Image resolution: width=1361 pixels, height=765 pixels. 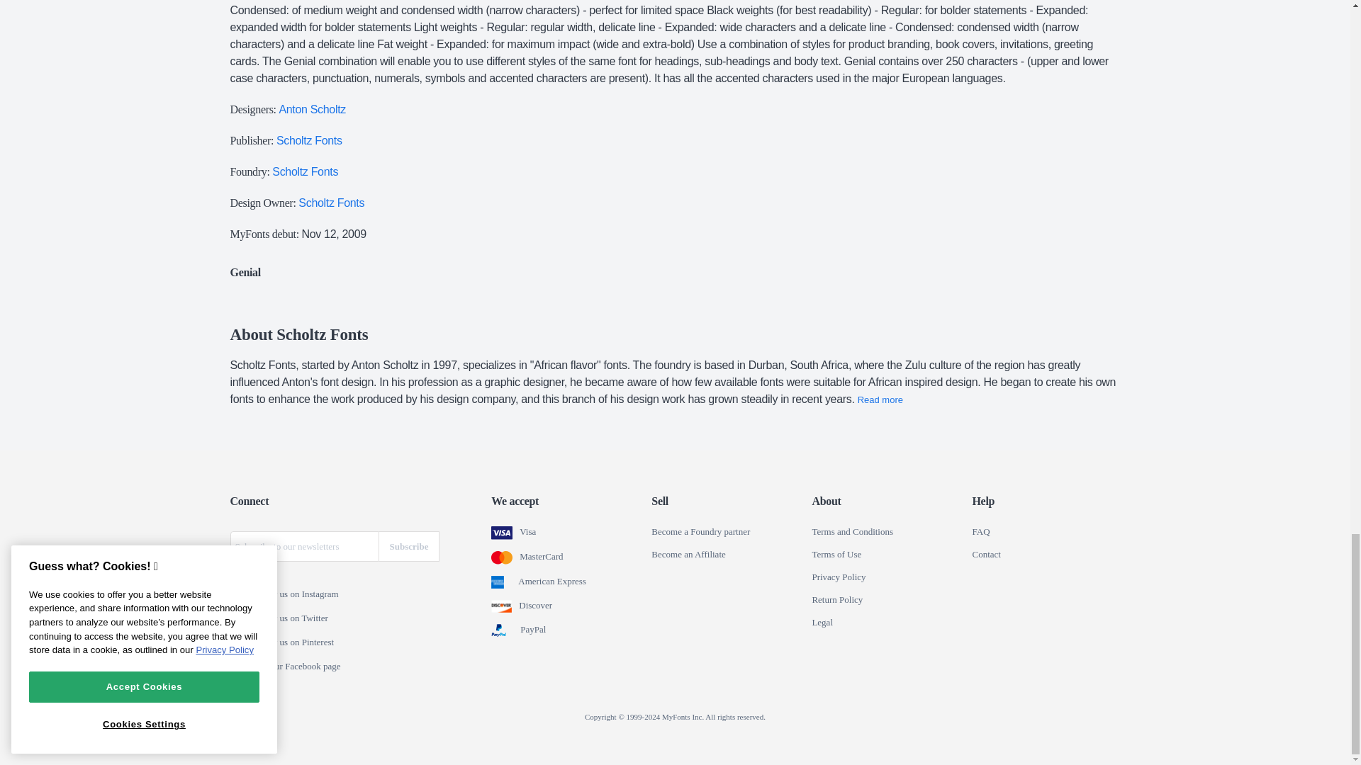 I want to click on Follow us on Pinterest, so click(x=240, y=642).